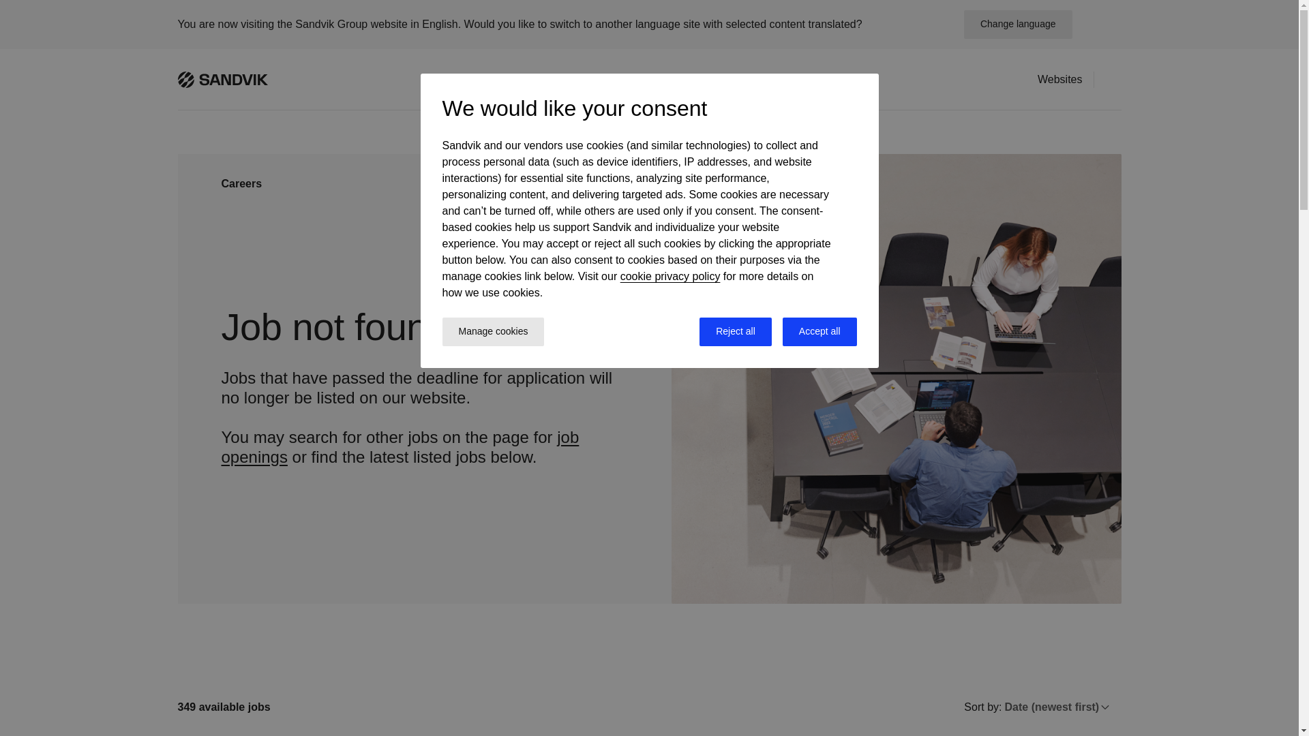 The width and height of the screenshot is (1309, 736). I want to click on Stories, so click(773, 79).